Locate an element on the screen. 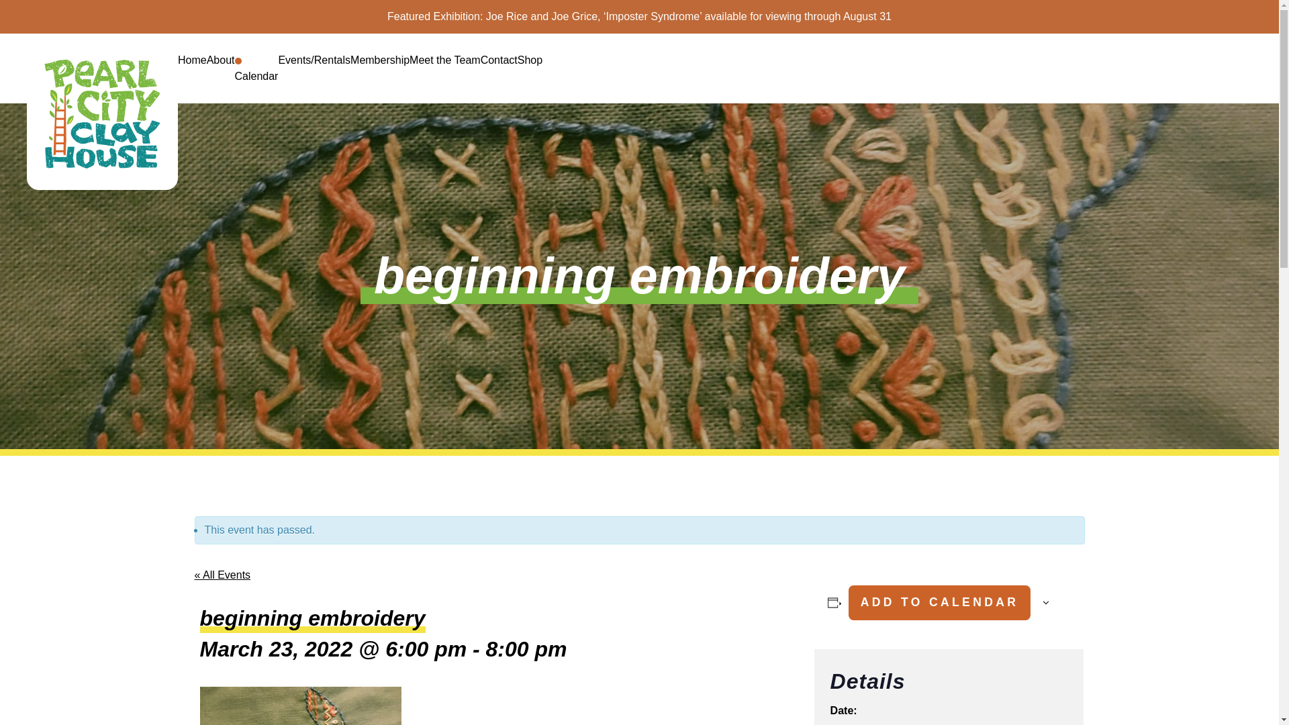 The image size is (1289, 725). Contact is located at coordinates (499, 60).